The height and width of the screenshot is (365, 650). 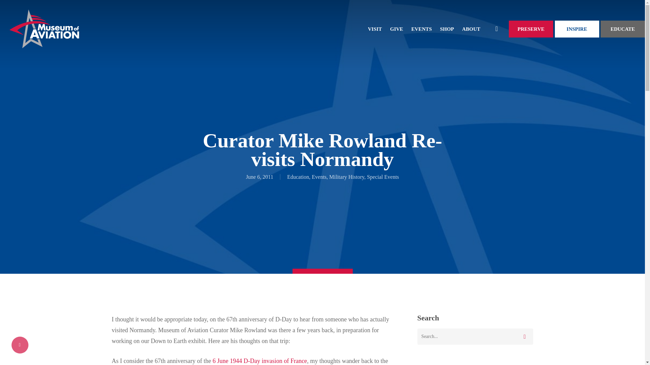 I want to click on Search for:, so click(x=475, y=337).